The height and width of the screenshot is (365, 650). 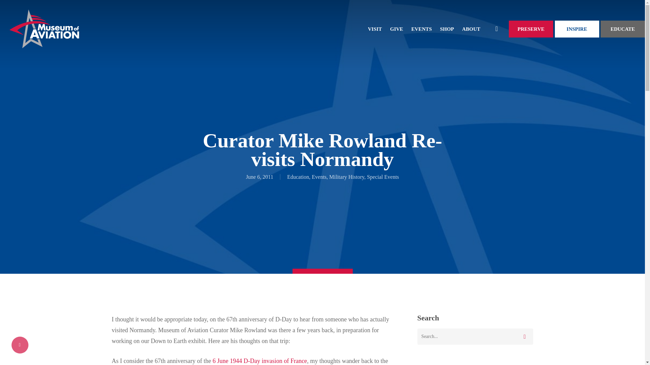 I want to click on Search for:, so click(x=475, y=337).